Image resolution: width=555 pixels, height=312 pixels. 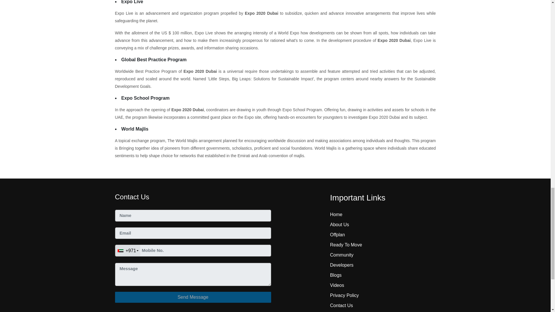 What do you see at coordinates (193, 297) in the screenshot?
I see `Send Message` at bounding box center [193, 297].